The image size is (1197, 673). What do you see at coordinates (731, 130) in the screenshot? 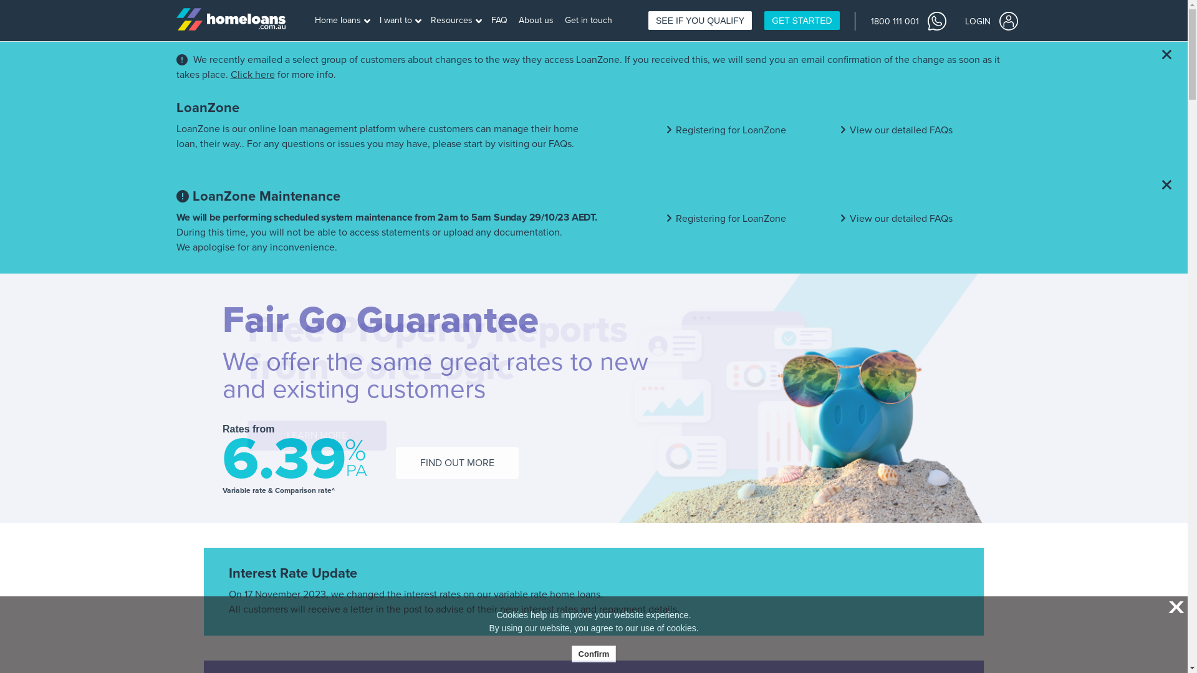
I see `Registering for LoanZone` at bounding box center [731, 130].